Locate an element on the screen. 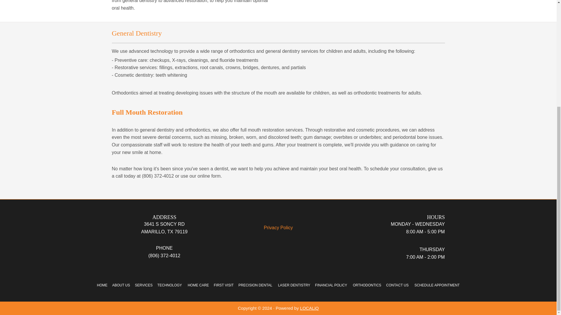 This screenshot has width=561, height=315. SERVICES is located at coordinates (144, 285).